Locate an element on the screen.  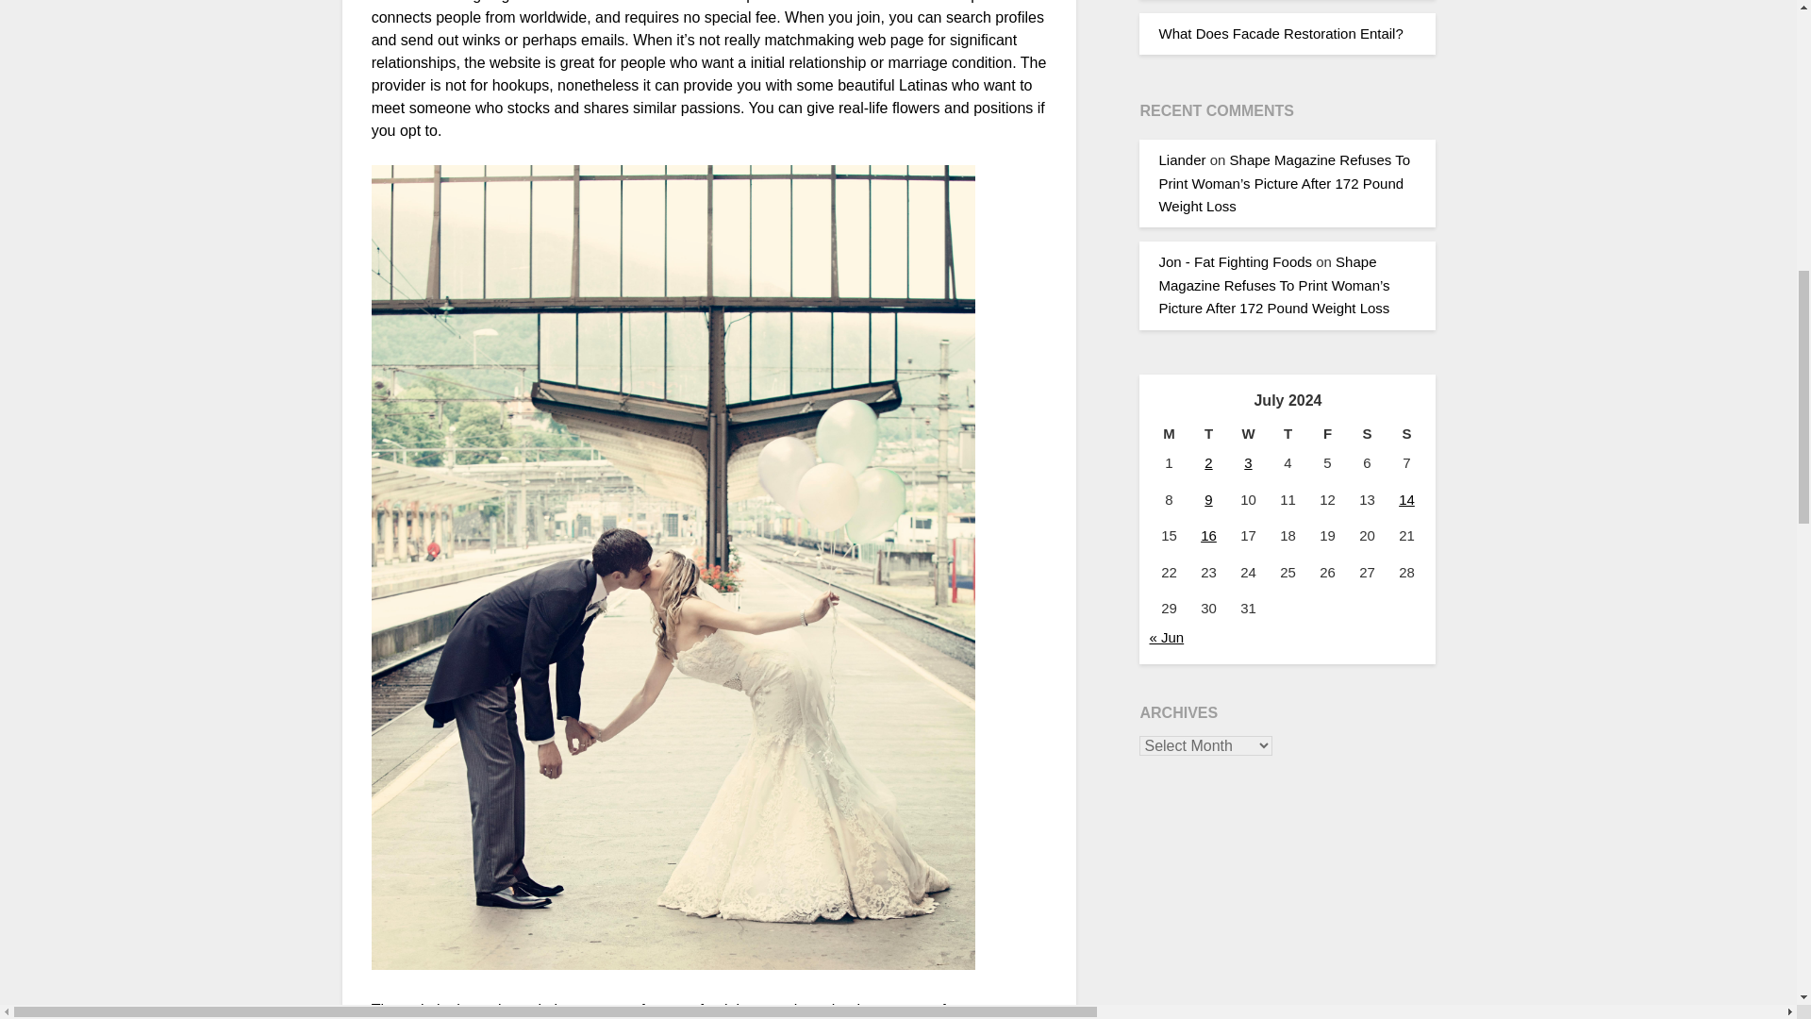
9 is located at coordinates (1207, 498).